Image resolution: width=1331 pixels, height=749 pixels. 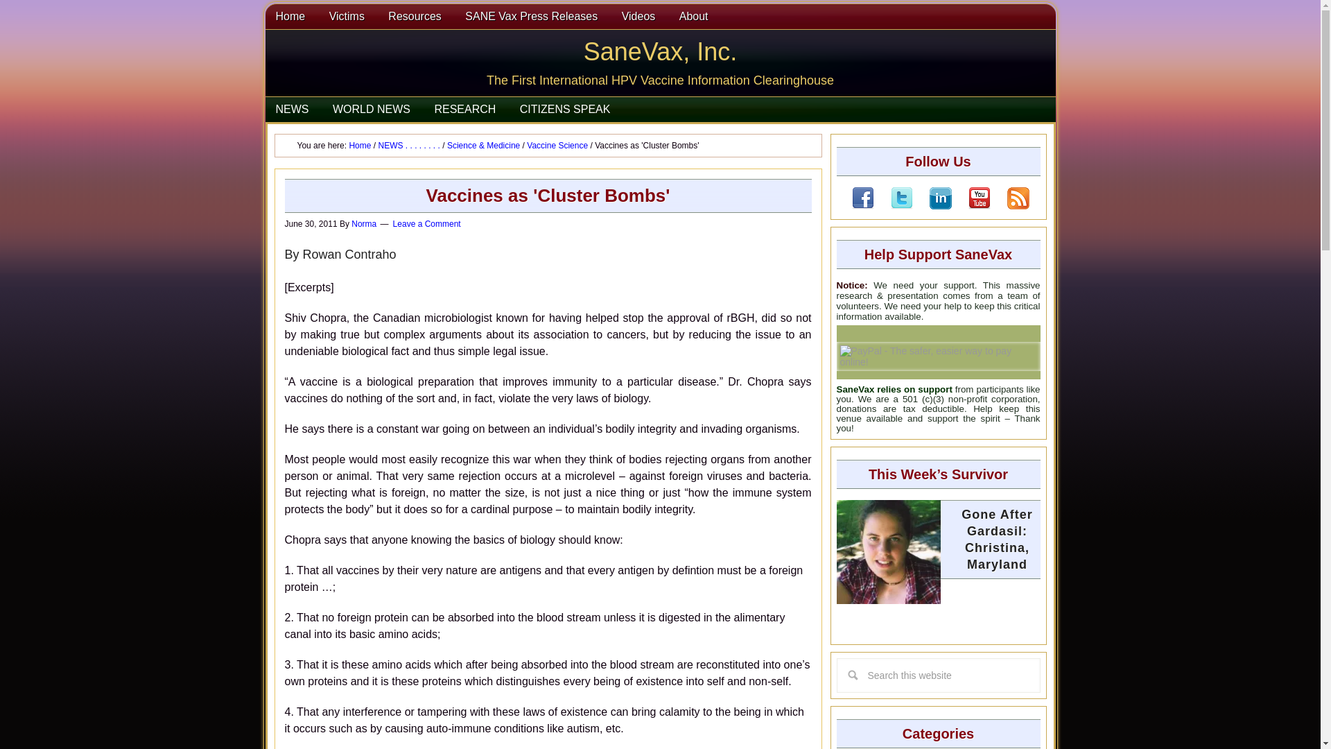 What do you see at coordinates (971, 205) in the screenshot?
I see `SaneVax on Youtube` at bounding box center [971, 205].